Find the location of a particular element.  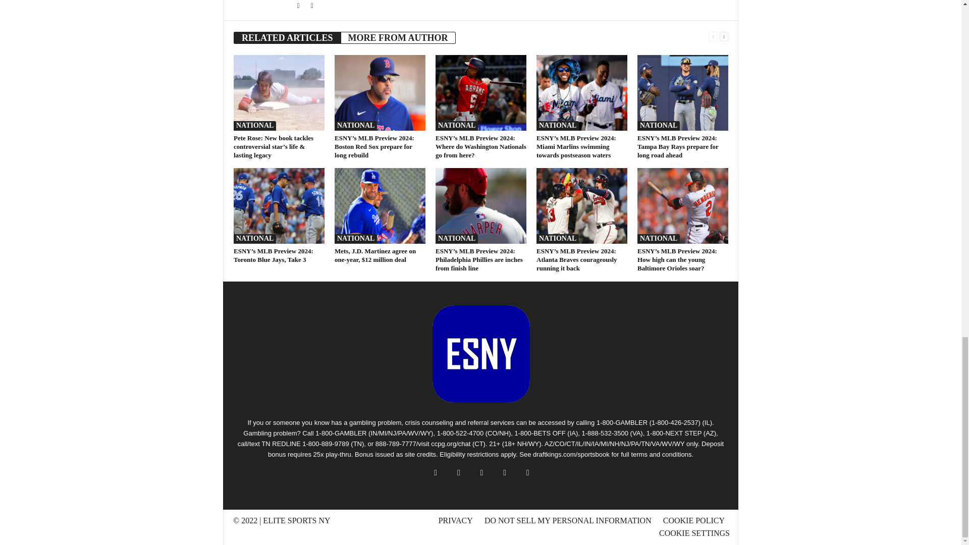

Facebook is located at coordinates (299, 6).